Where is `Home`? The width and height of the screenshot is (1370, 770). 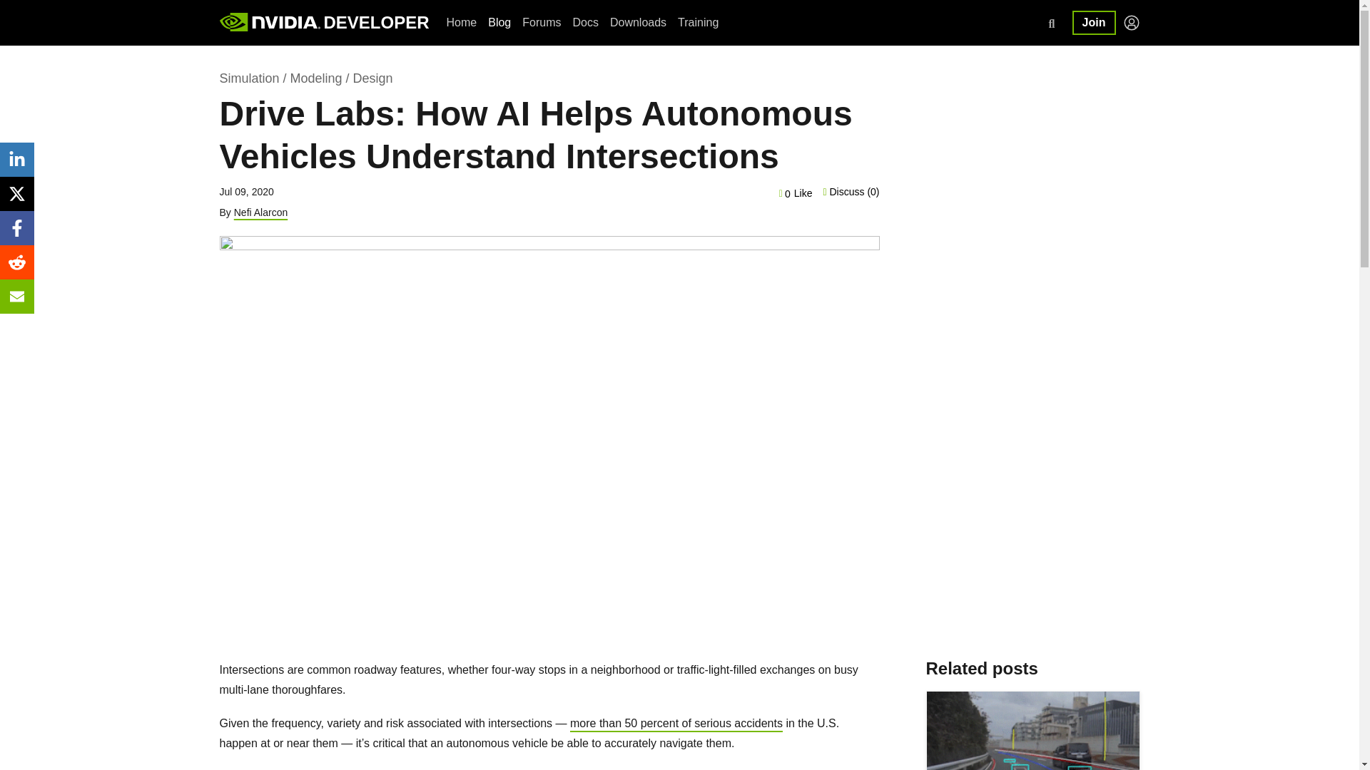 Home is located at coordinates (270, 24).